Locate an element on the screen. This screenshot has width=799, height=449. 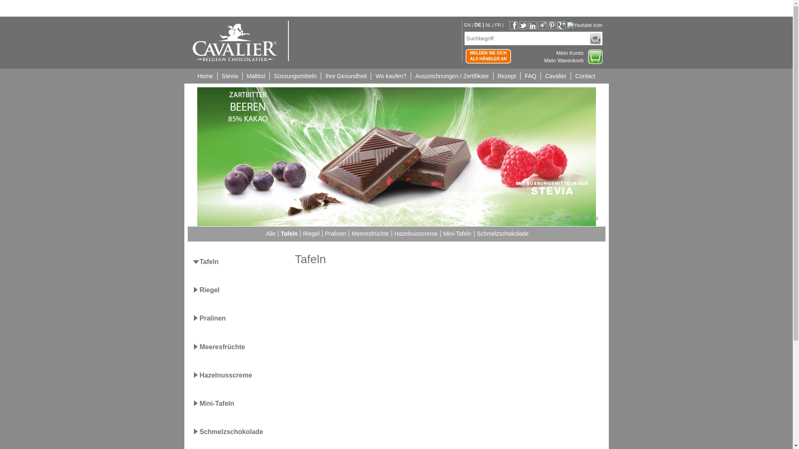
Alle is located at coordinates (270, 234).